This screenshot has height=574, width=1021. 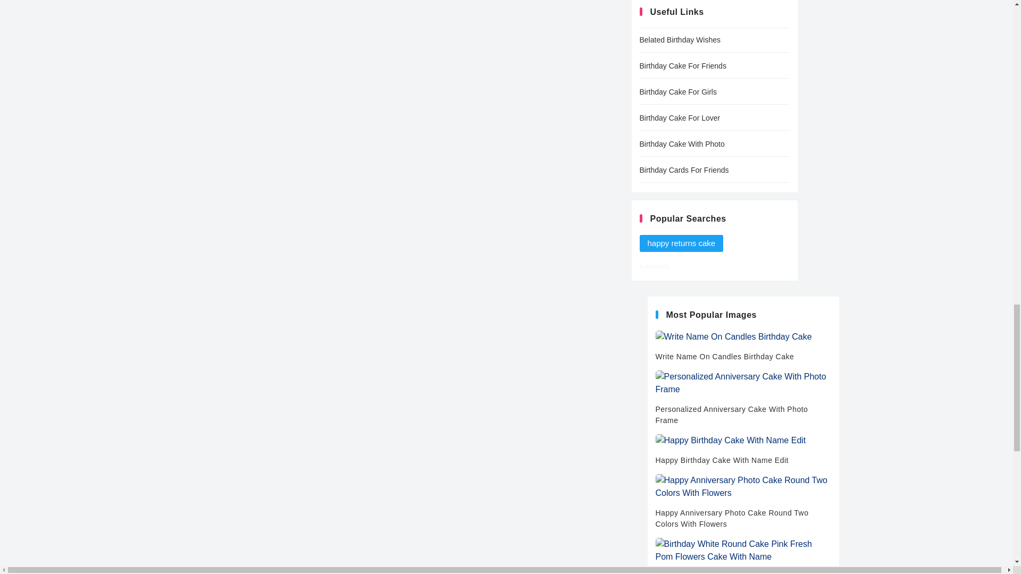 I want to click on Belated Birthday Wishes, so click(x=714, y=40).